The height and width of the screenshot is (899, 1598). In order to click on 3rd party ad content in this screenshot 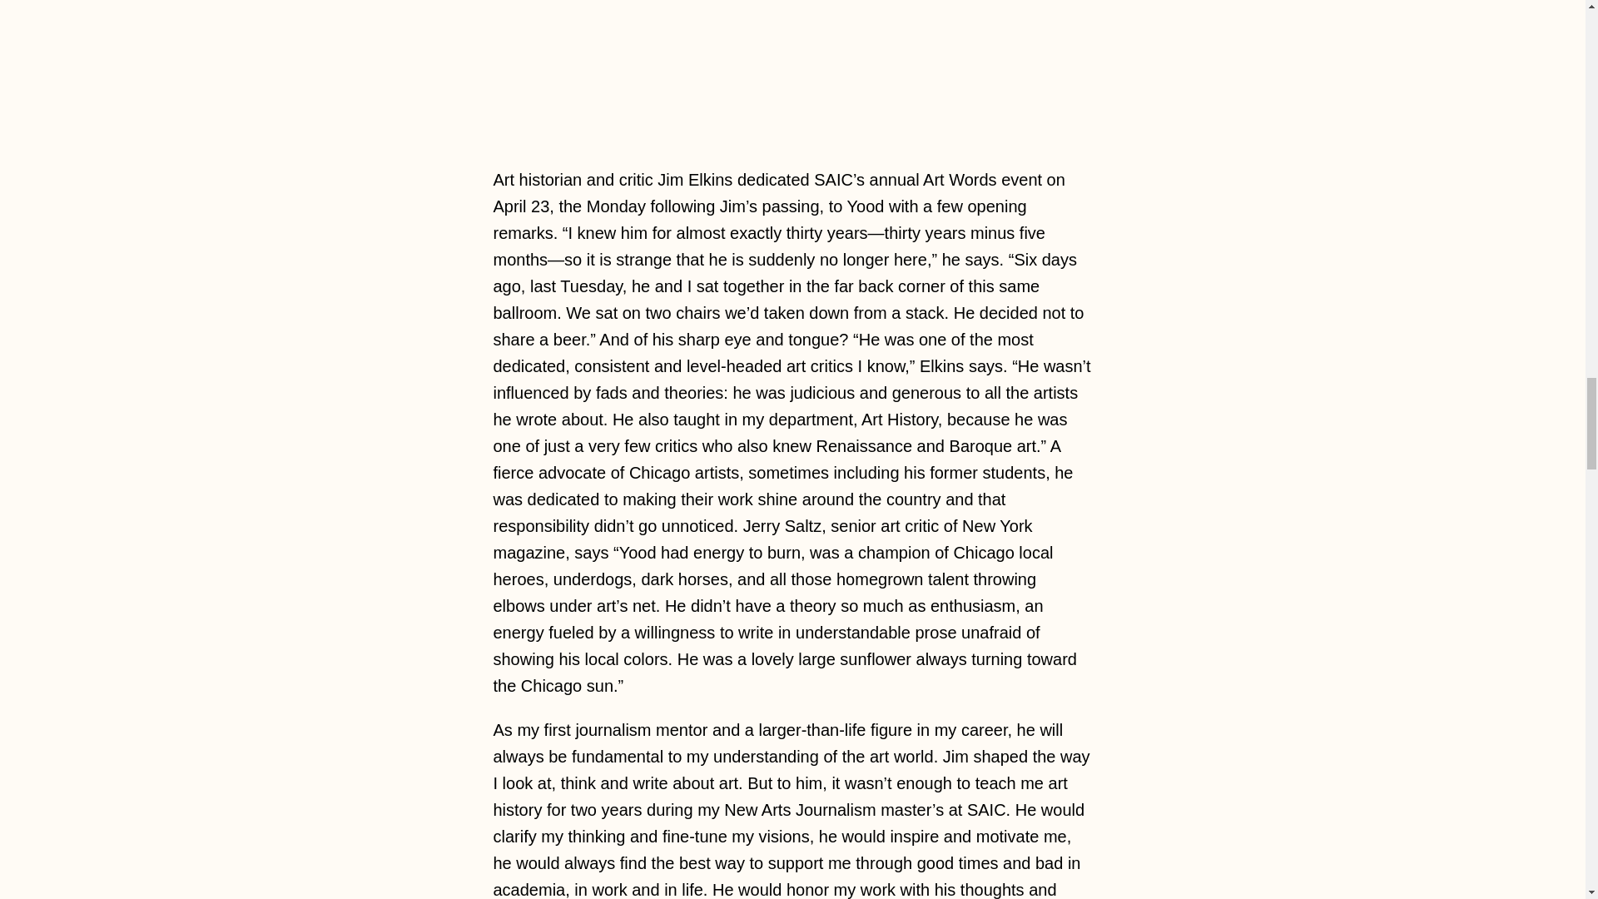, I will do `click(793, 70)`.